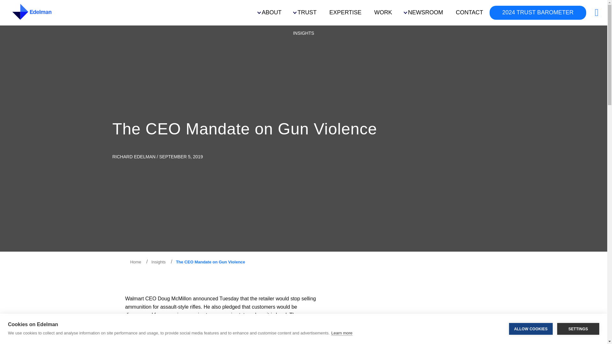 This screenshot has height=344, width=612. Describe the element at coordinates (135, 262) in the screenshot. I see `Home` at that location.